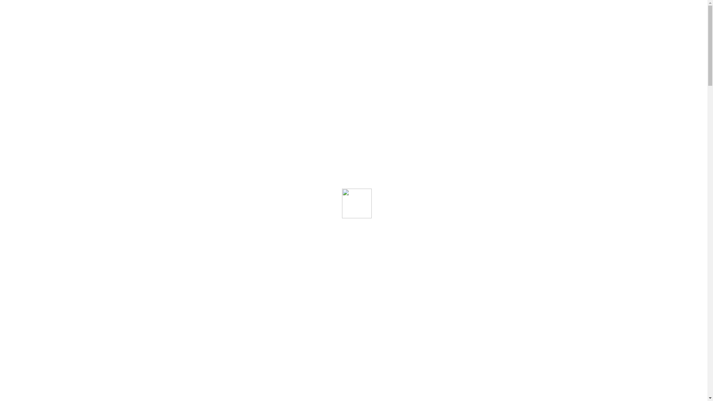 Image resolution: width=713 pixels, height=401 pixels. What do you see at coordinates (48, 141) in the screenshot?
I see `Experience` at bounding box center [48, 141].